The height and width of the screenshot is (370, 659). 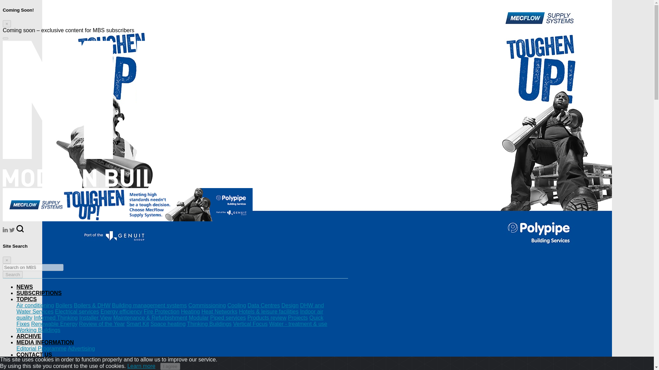 I want to click on Search, so click(x=12, y=274).